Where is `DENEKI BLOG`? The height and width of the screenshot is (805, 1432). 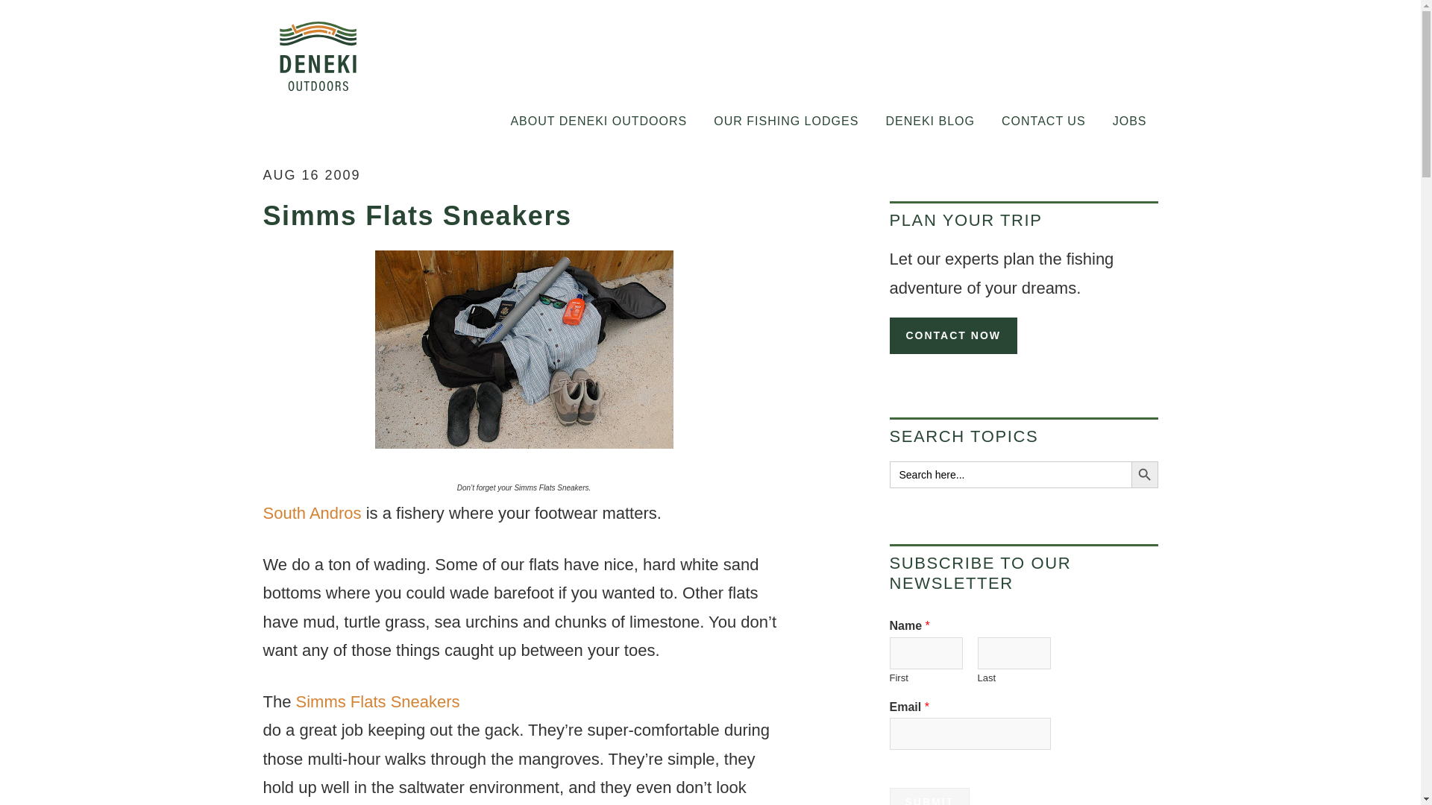
DENEKI BLOG is located at coordinates (929, 122).